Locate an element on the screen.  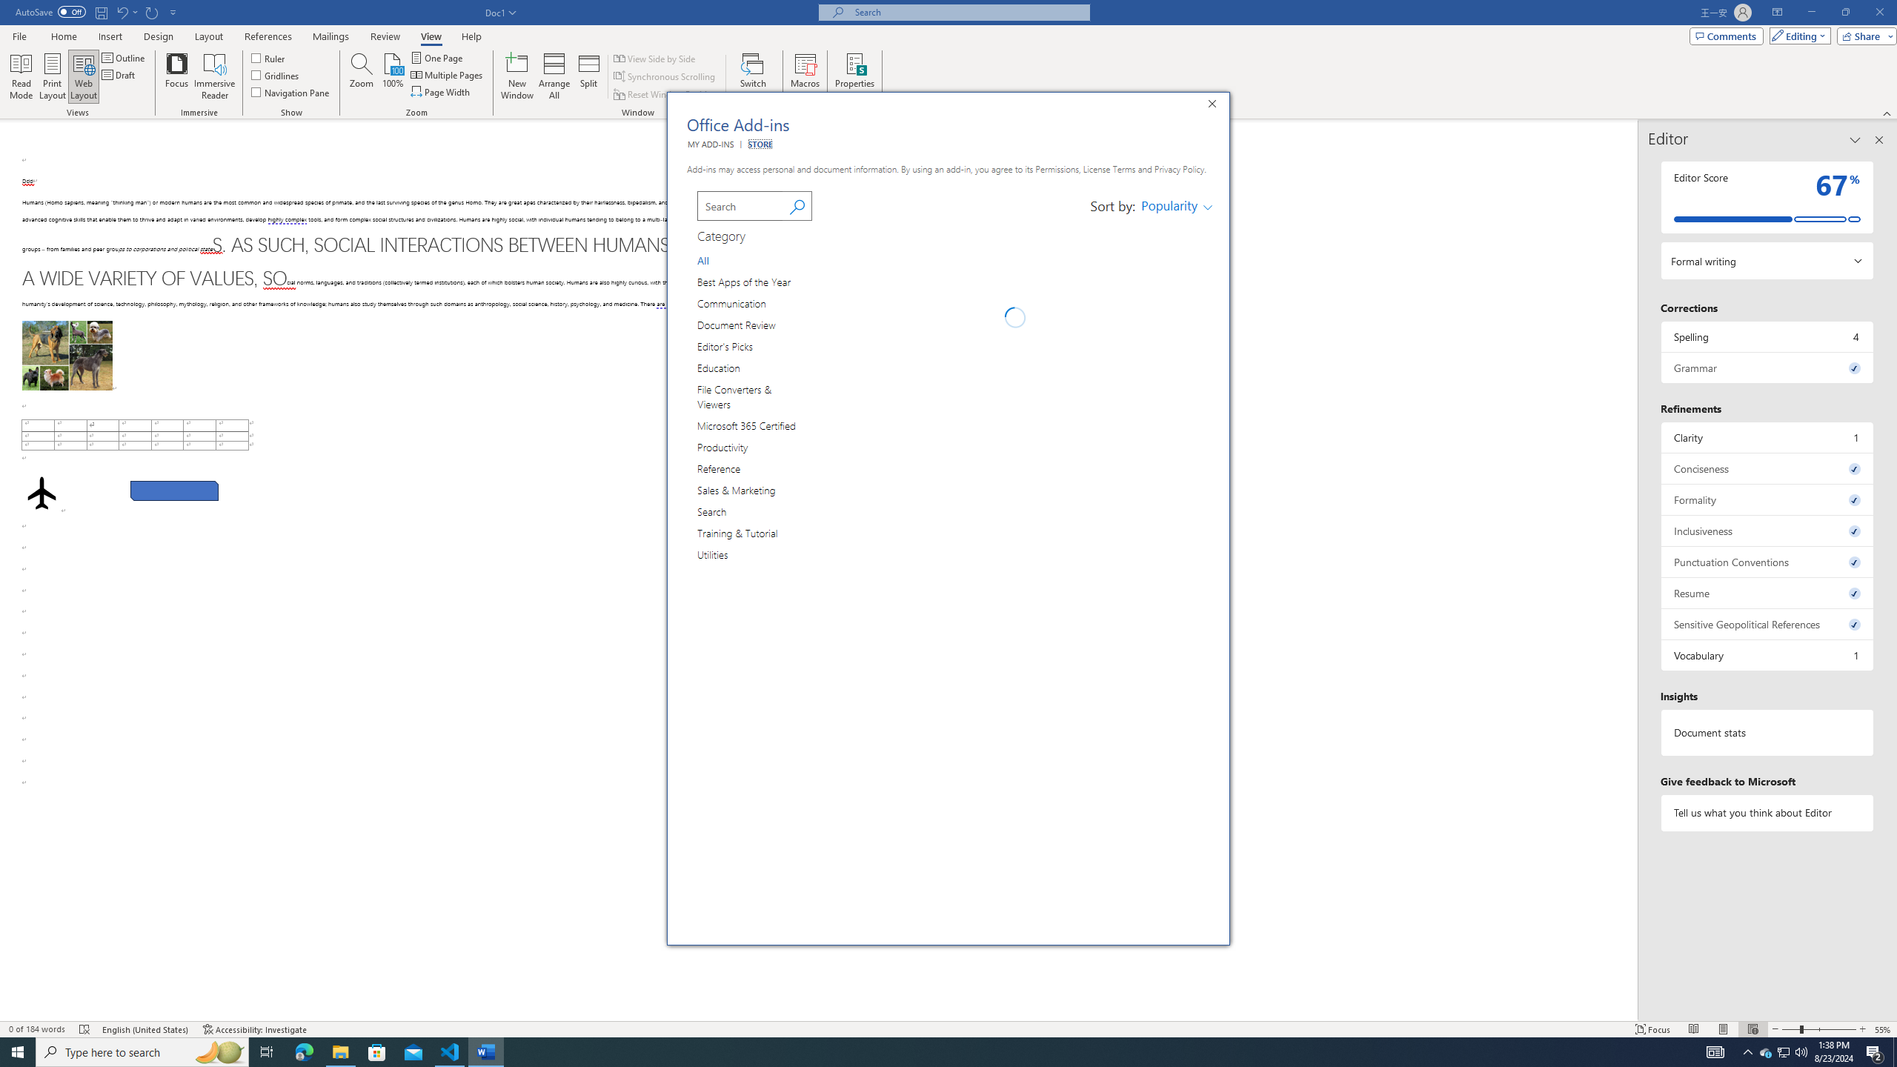
Add officeatwork | Designer for Office is located at coordinates (1176, 738).